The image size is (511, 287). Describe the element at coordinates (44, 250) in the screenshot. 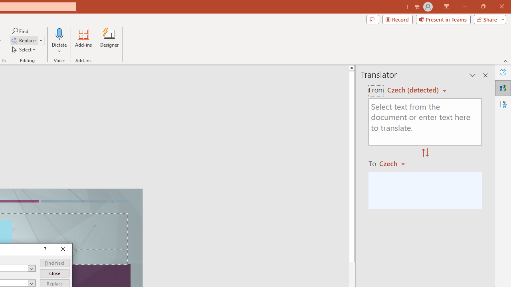

I see `Context help` at that location.